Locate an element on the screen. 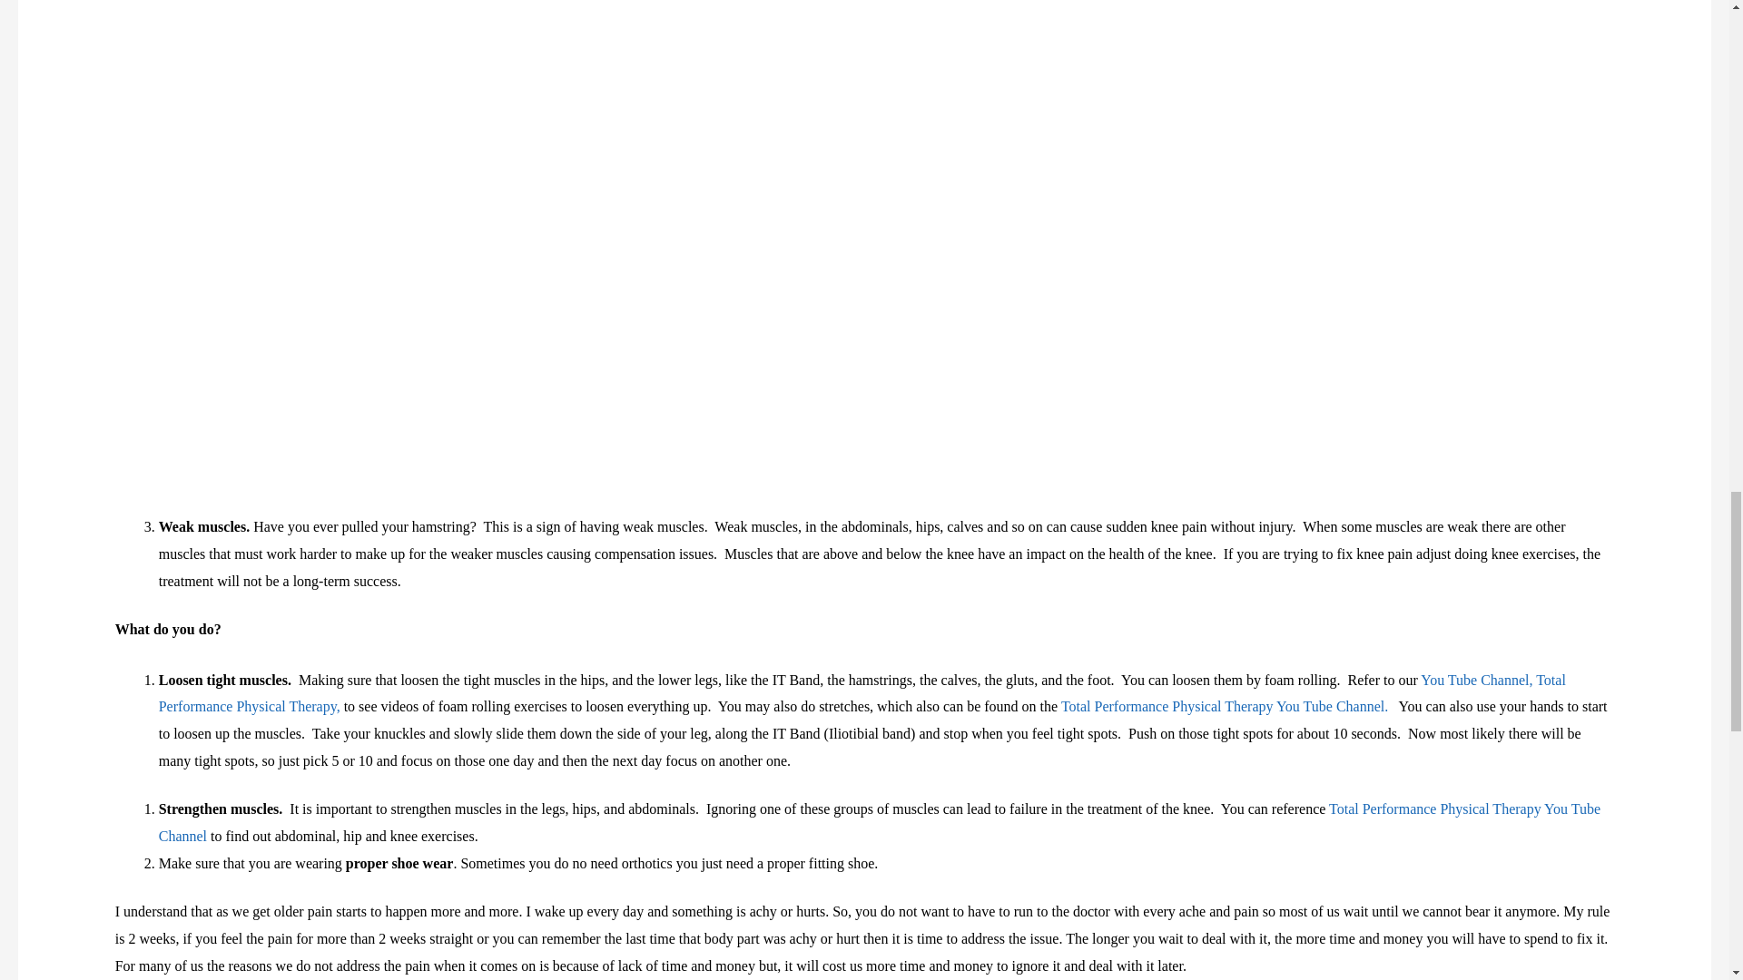 The width and height of the screenshot is (1743, 980). Total Performance Physical Therapy You Tube Channel is located at coordinates (879, 822).